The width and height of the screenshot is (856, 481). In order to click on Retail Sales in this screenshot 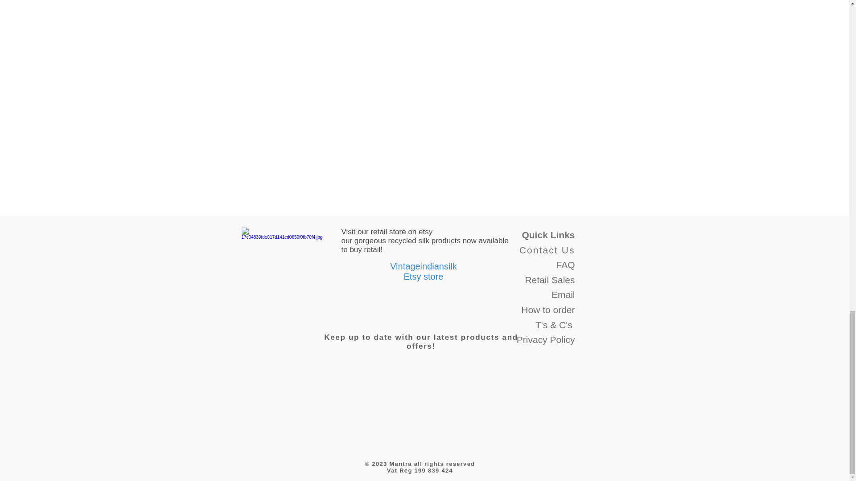, I will do `click(549, 280)`.